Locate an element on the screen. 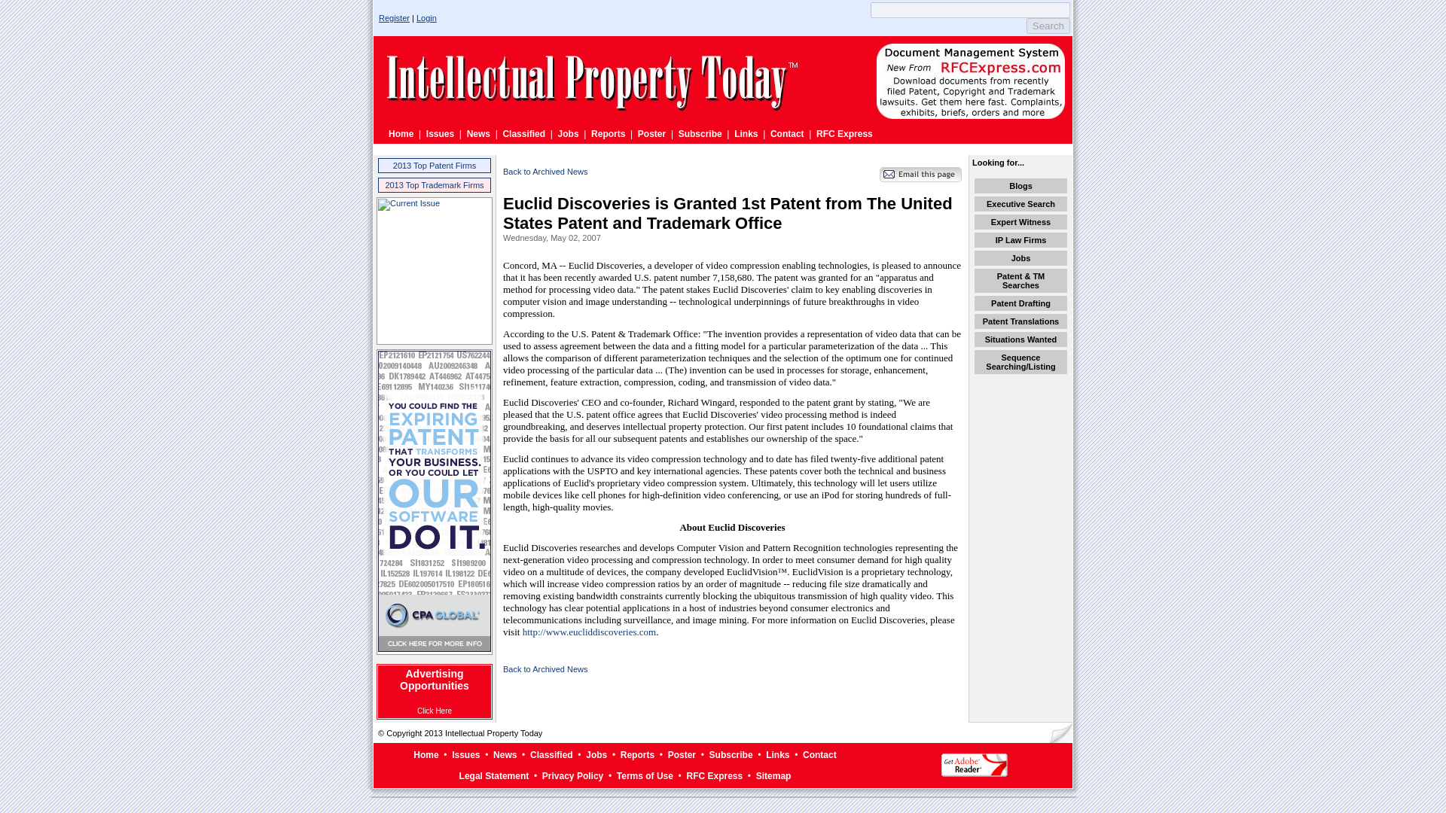  Patent Drafting is located at coordinates (1020, 303).